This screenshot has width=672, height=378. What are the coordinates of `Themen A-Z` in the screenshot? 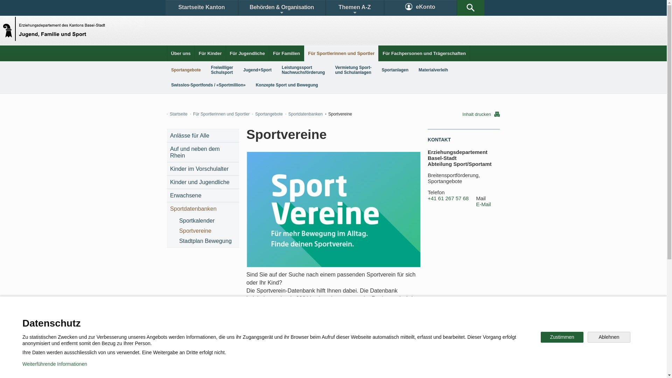 It's located at (355, 8).